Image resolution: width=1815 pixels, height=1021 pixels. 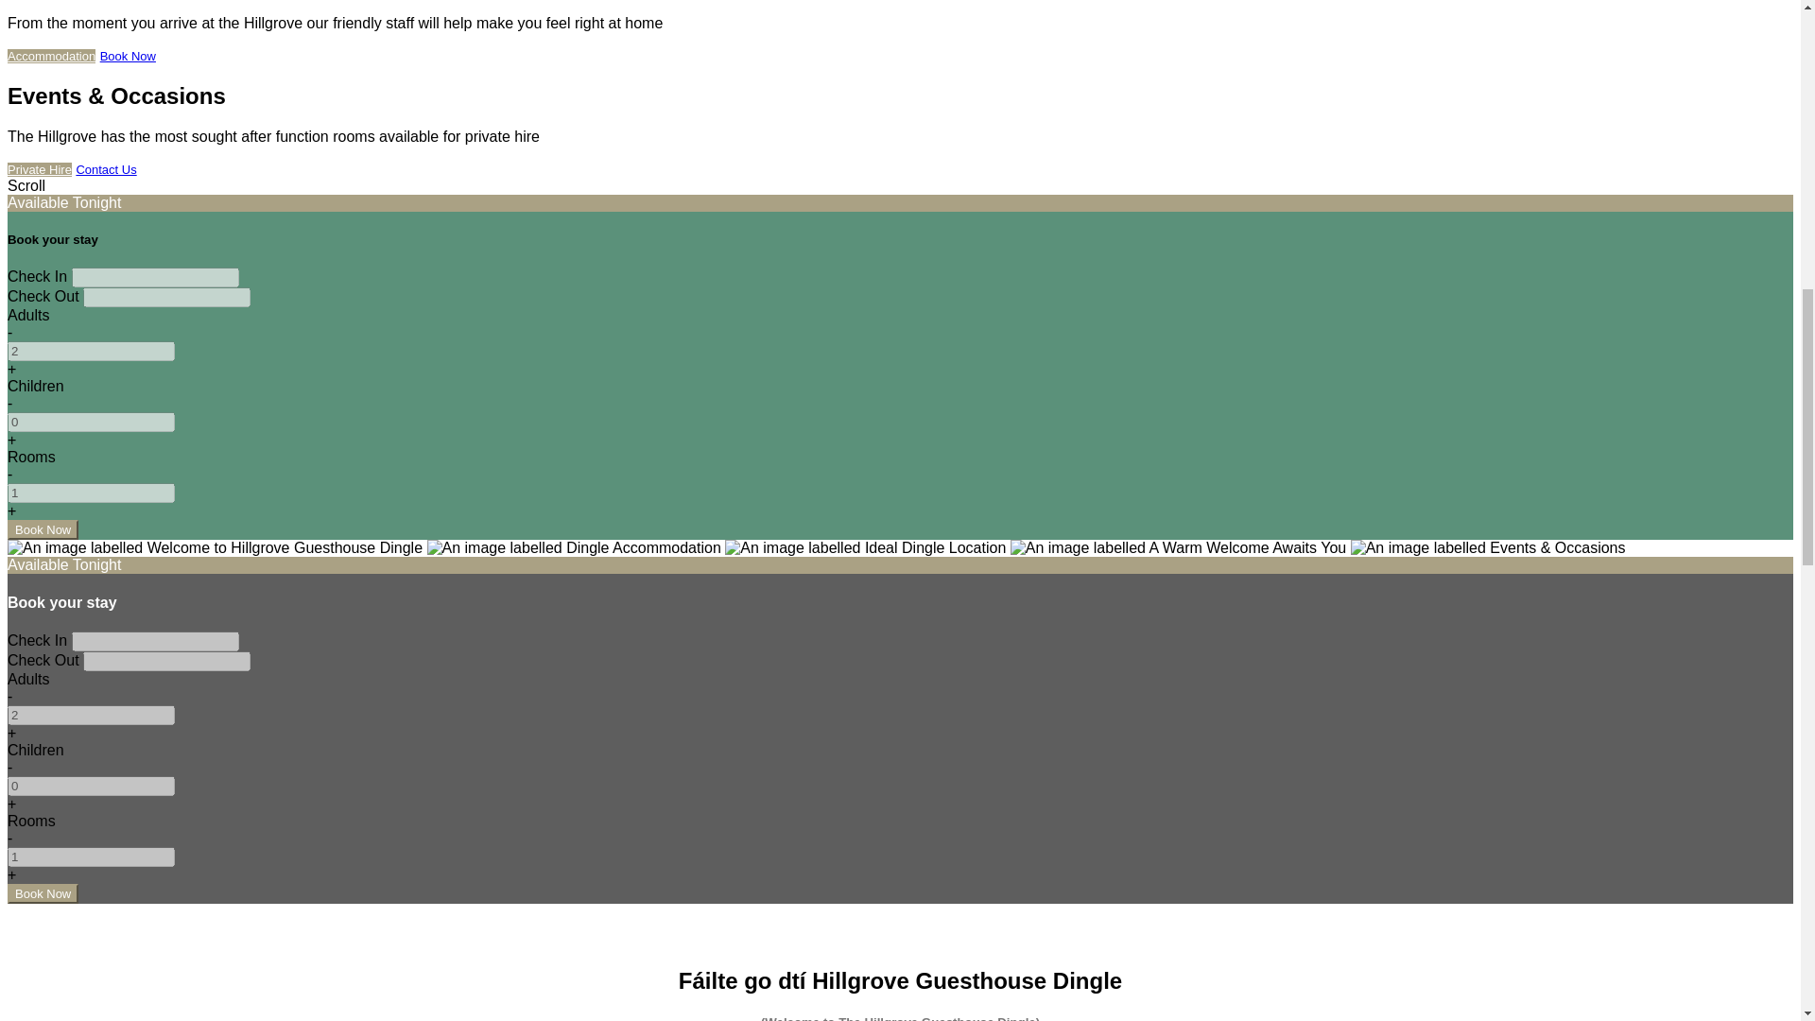 I want to click on Book Now, so click(x=42, y=893).